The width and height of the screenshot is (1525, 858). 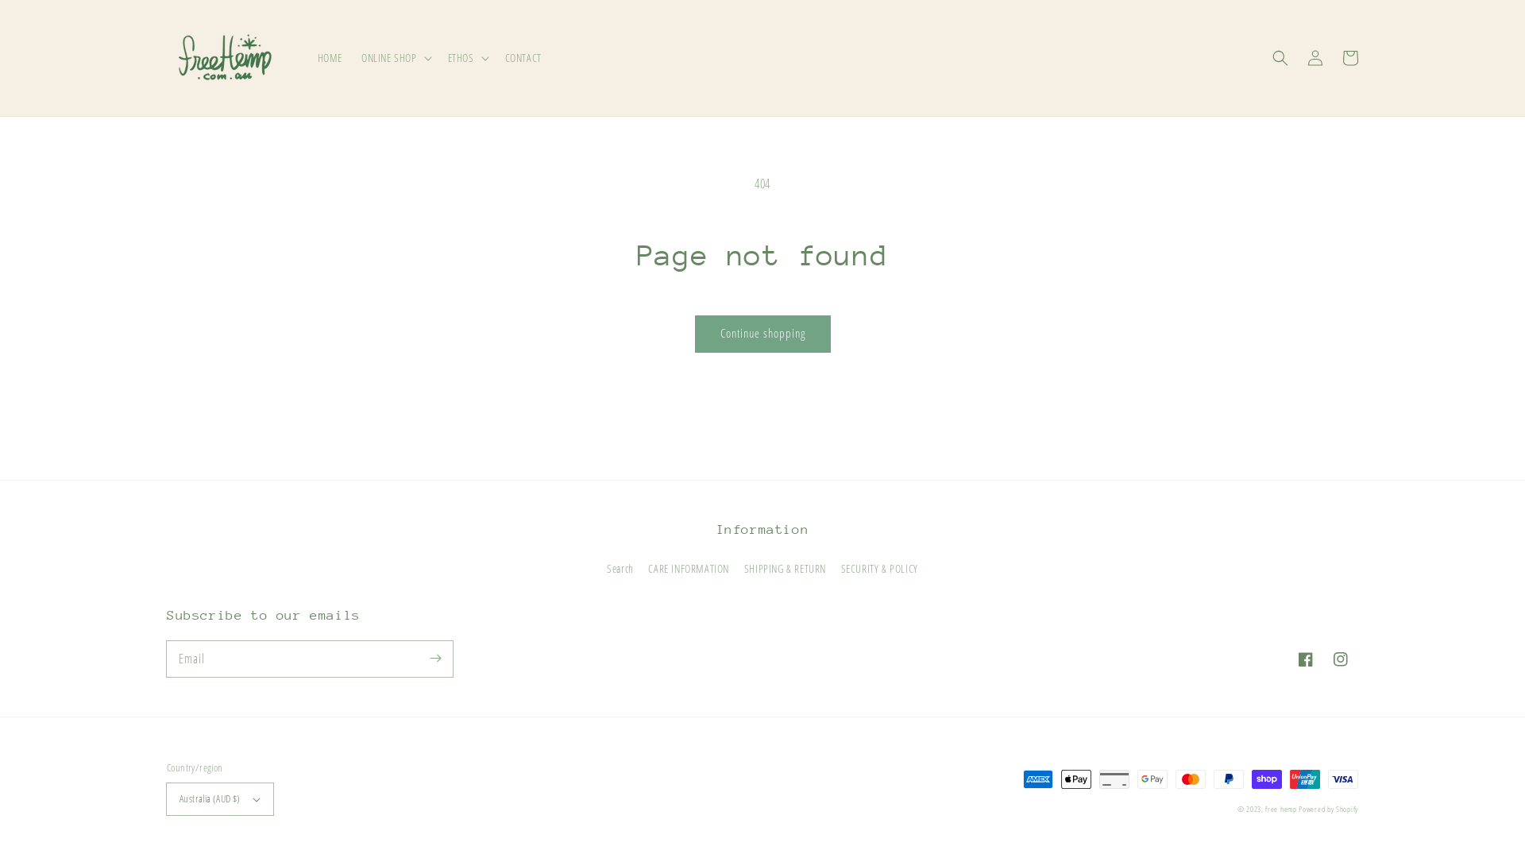 What do you see at coordinates (620, 570) in the screenshot?
I see `Search` at bounding box center [620, 570].